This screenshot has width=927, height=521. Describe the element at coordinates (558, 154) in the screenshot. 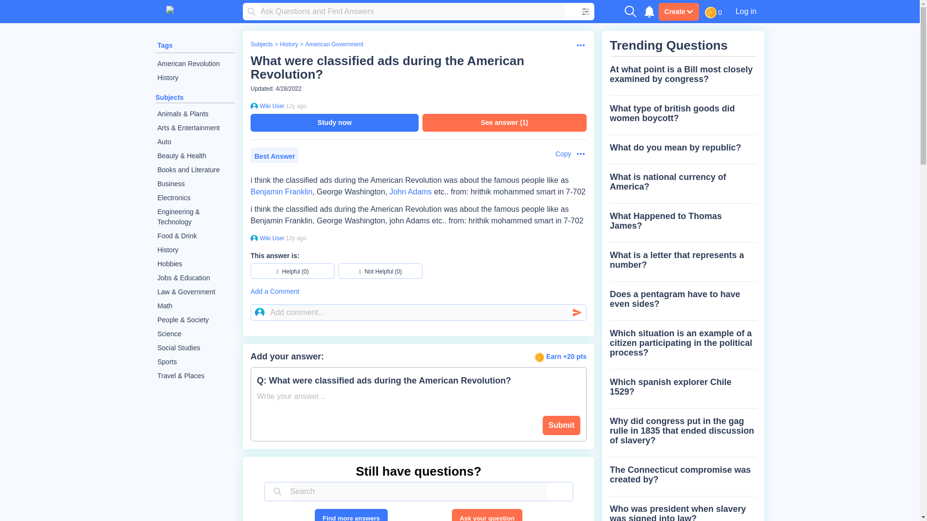

I see `Copy` at that location.